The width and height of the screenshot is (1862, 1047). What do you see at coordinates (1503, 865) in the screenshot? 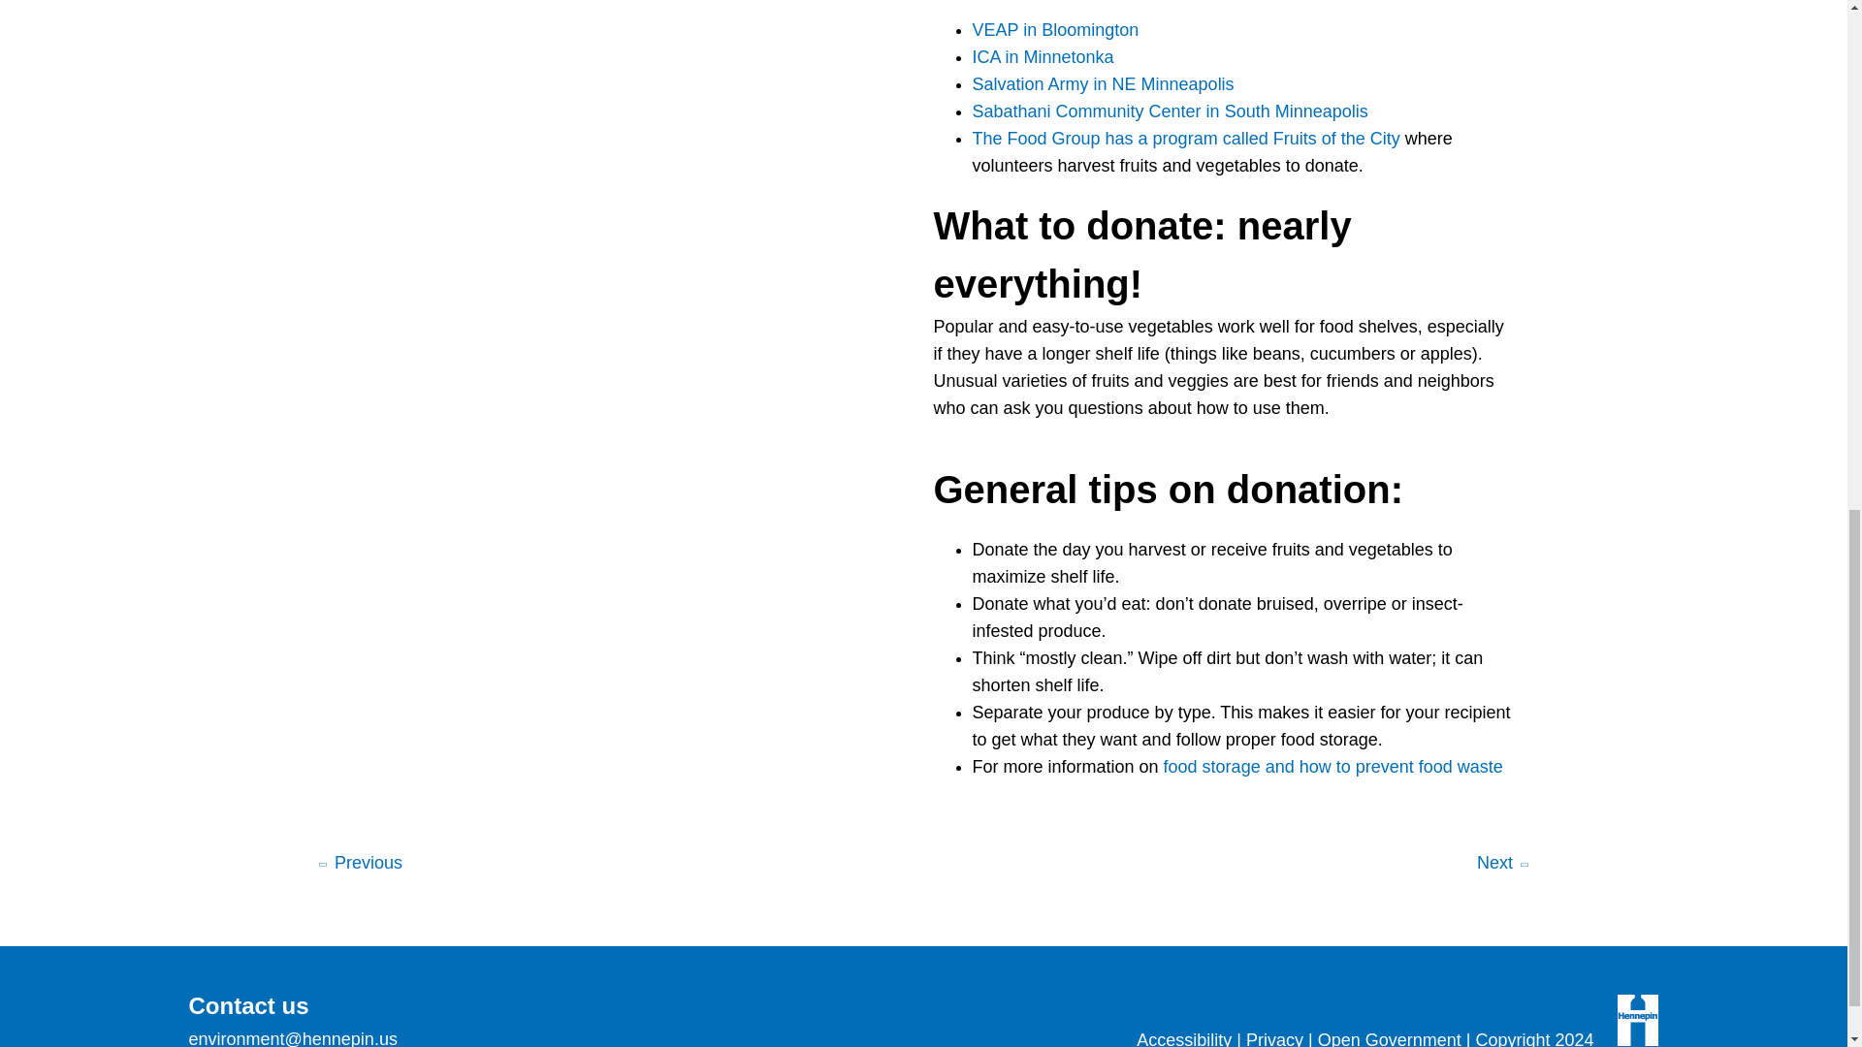
I see `Next` at bounding box center [1503, 865].